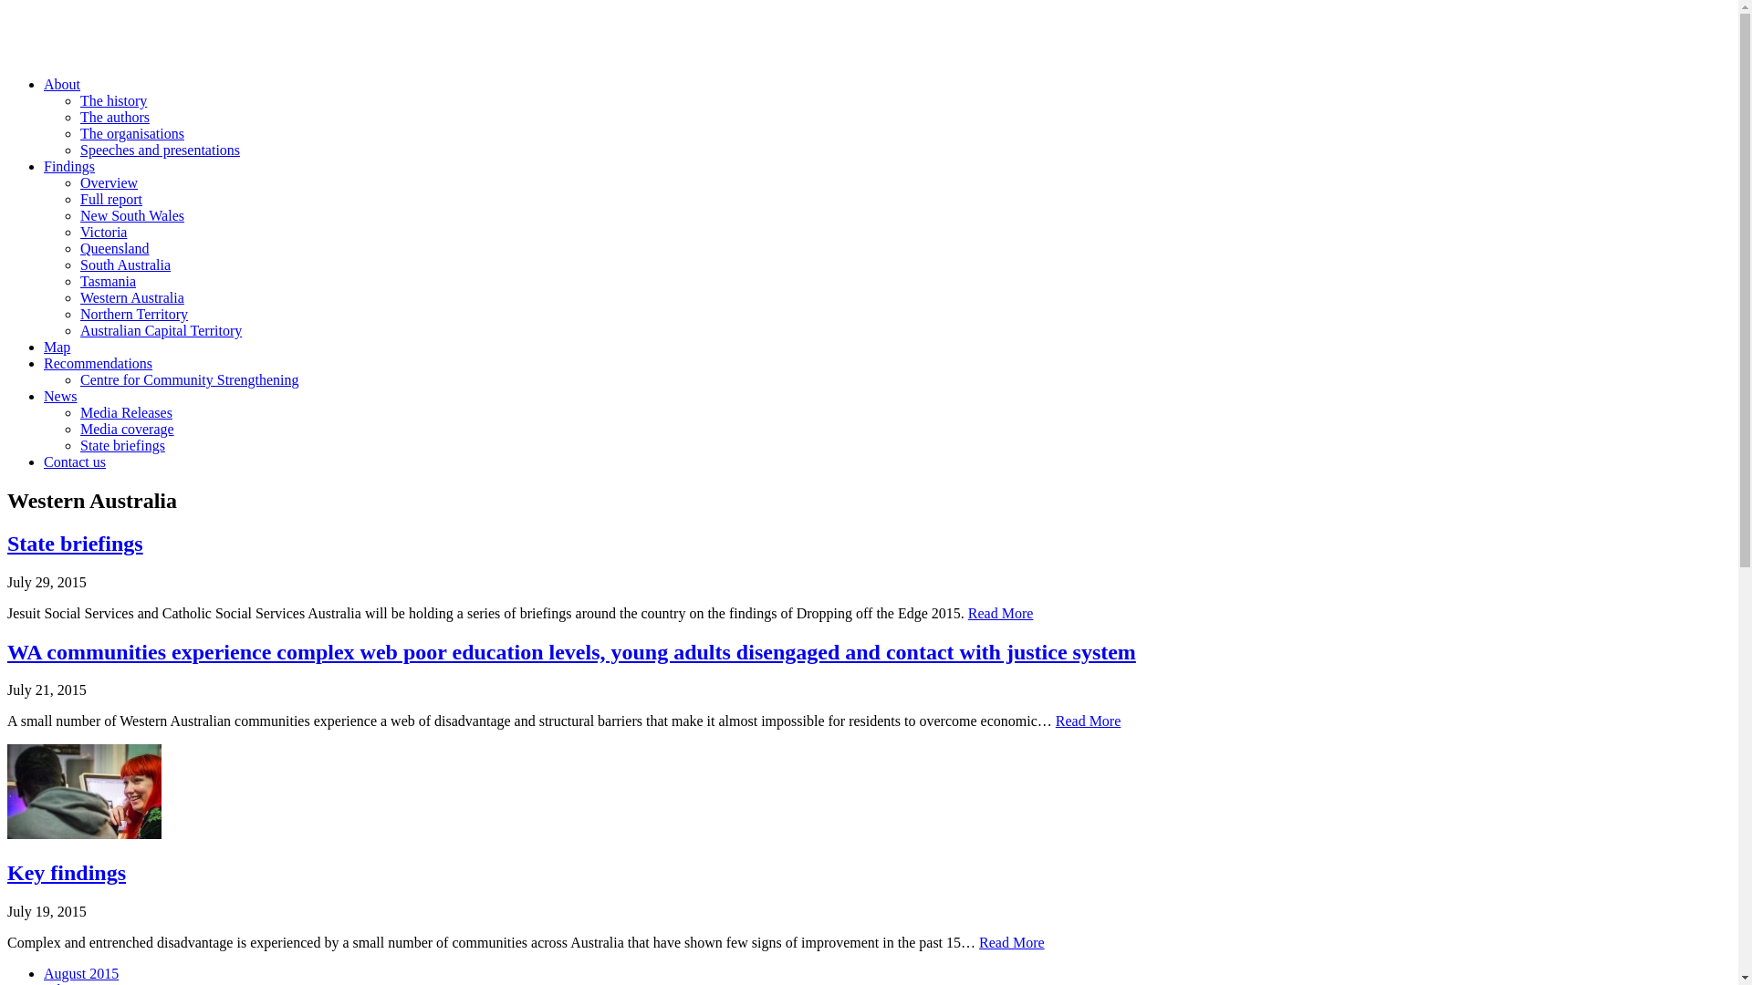 The height and width of the screenshot is (985, 1752). Describe the element at coordinates (128, 429) in the screenshot. I see `Media coverage` at that location.